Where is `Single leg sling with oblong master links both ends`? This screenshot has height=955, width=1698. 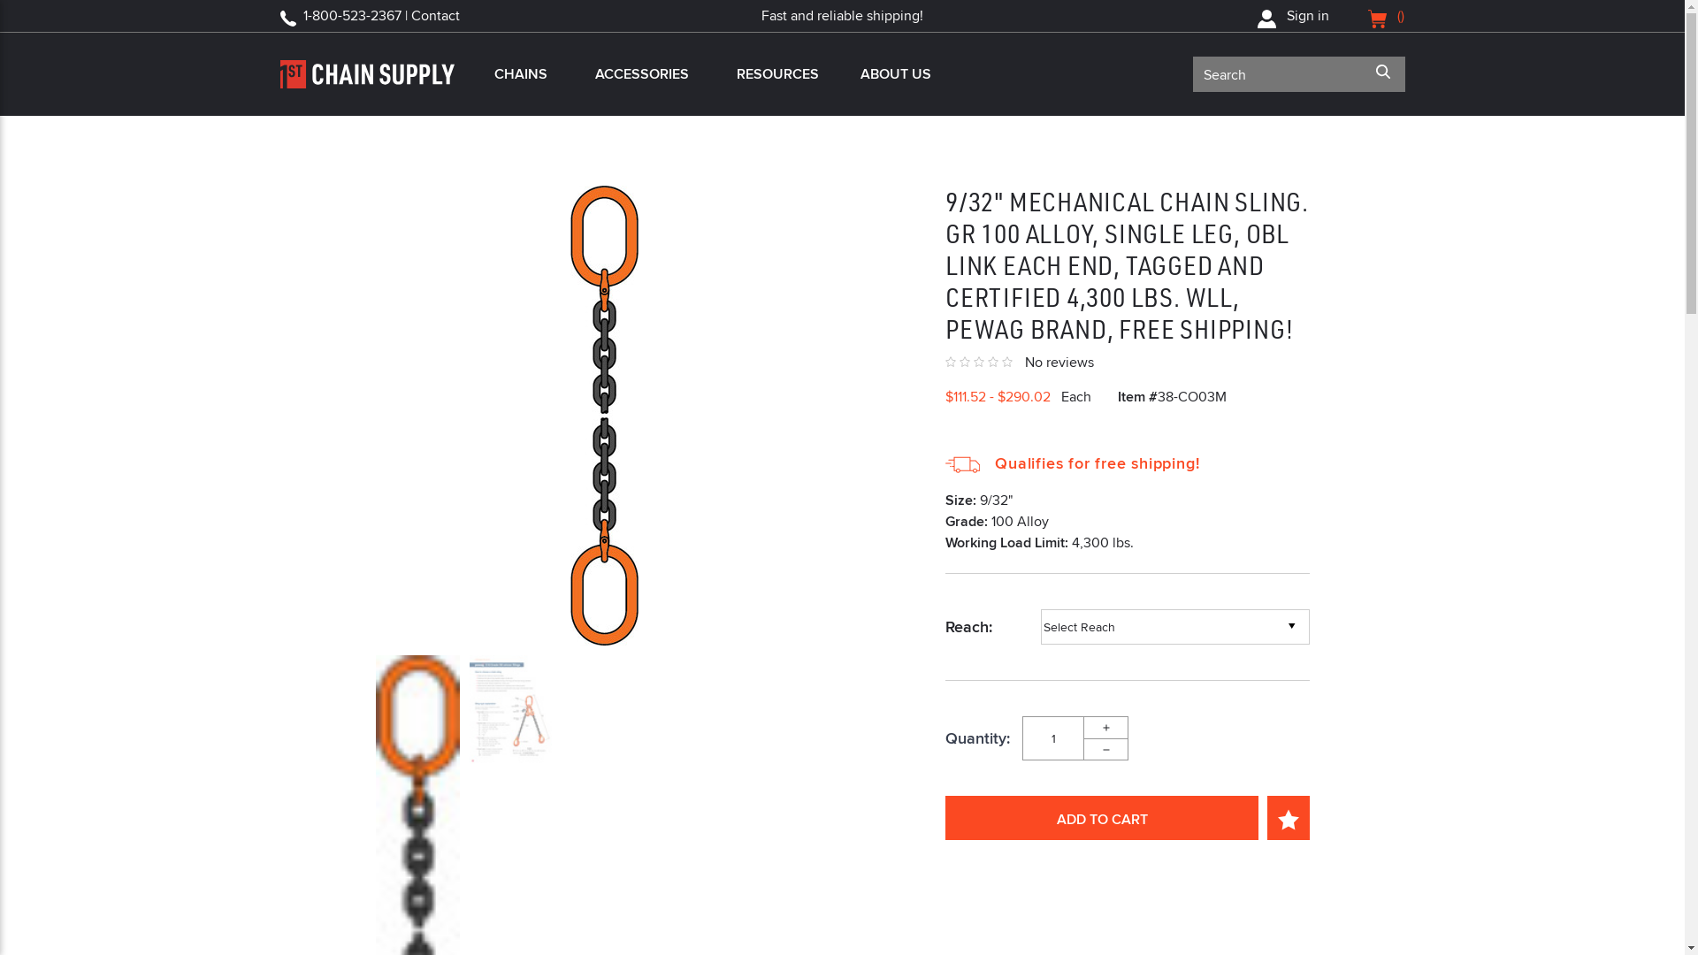 Single leg sling with oblong master links both ends is located at coordinates (605, 416).